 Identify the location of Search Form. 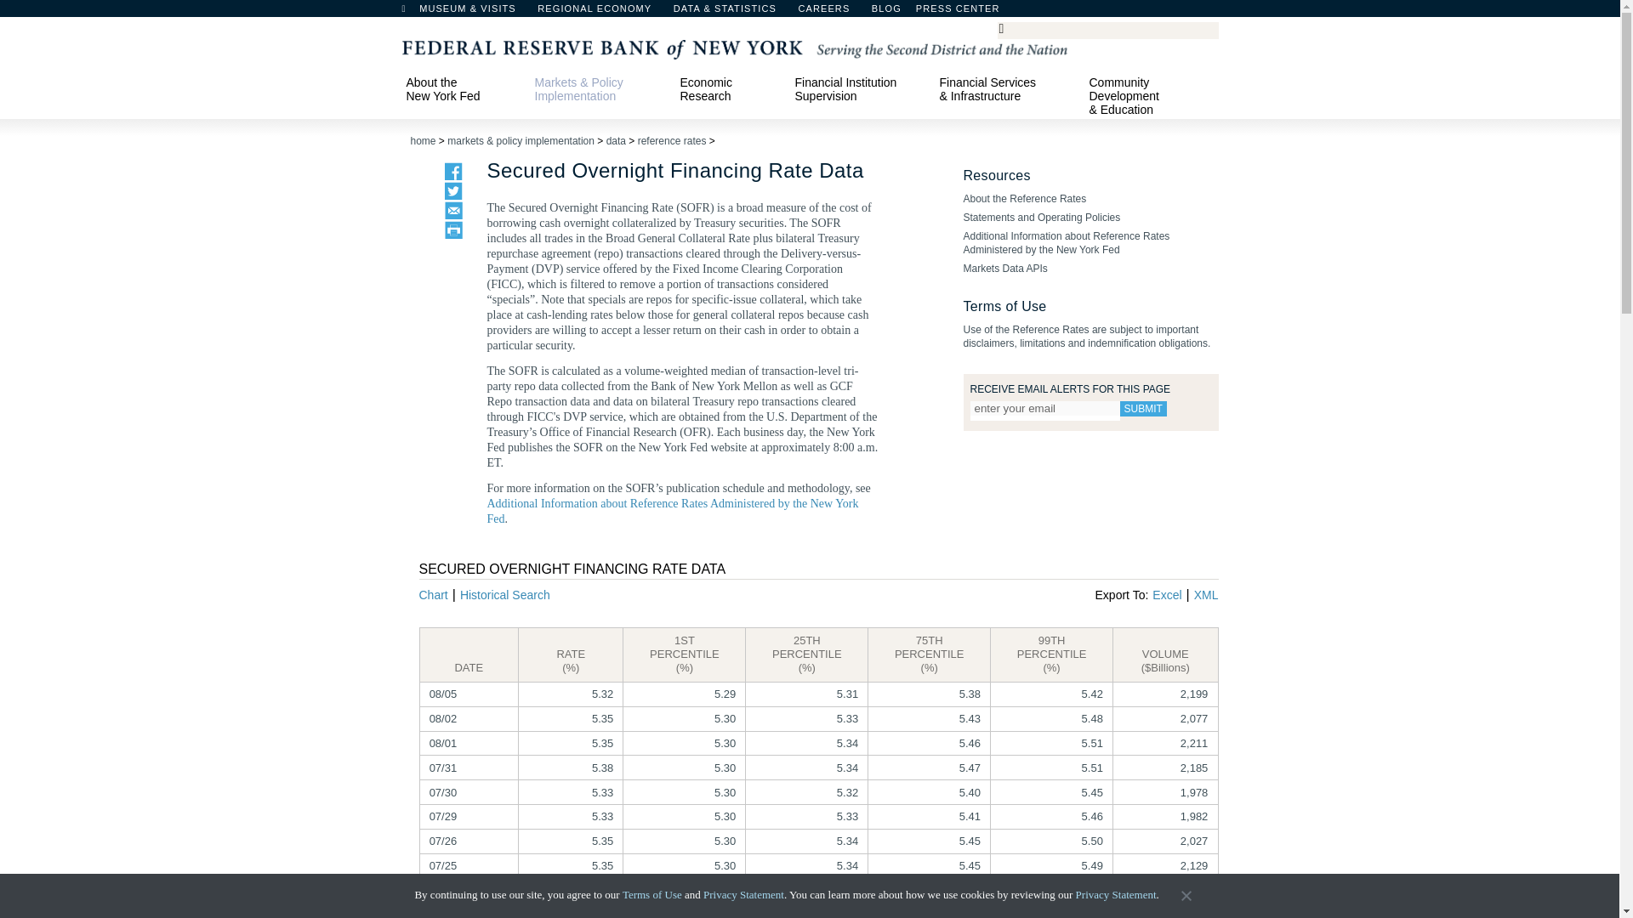
(1107, 31).